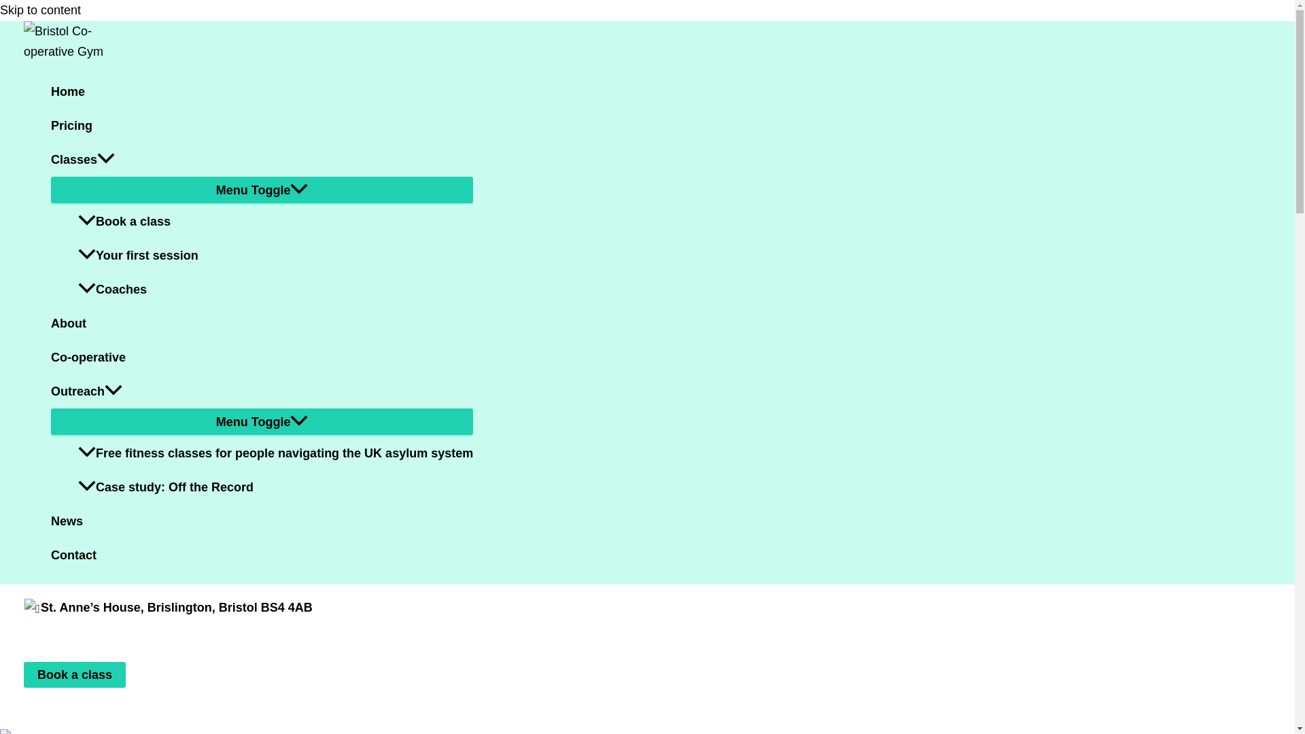 This screenshot has width=1305, height=734. Describe the element at coordinates (275, 487) in the screenshot. I see `Case study: Off the Record` at that location.